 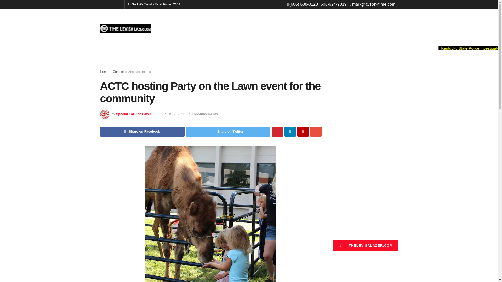 What do you see at coordinates (281, 27) in the screenshot?
I see `COURTHOUSE` at bounding box center [281, 27].